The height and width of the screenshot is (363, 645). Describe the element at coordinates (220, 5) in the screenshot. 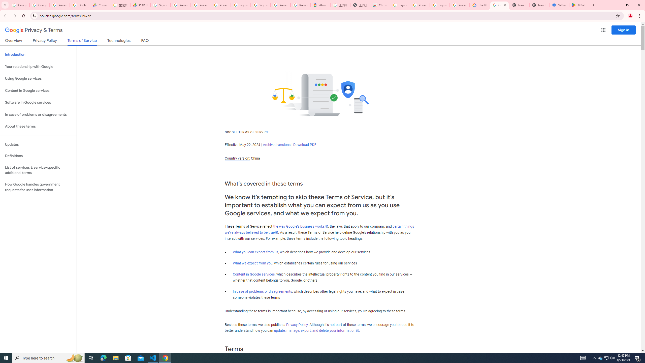

I see `Privacy Checkup` at that location.